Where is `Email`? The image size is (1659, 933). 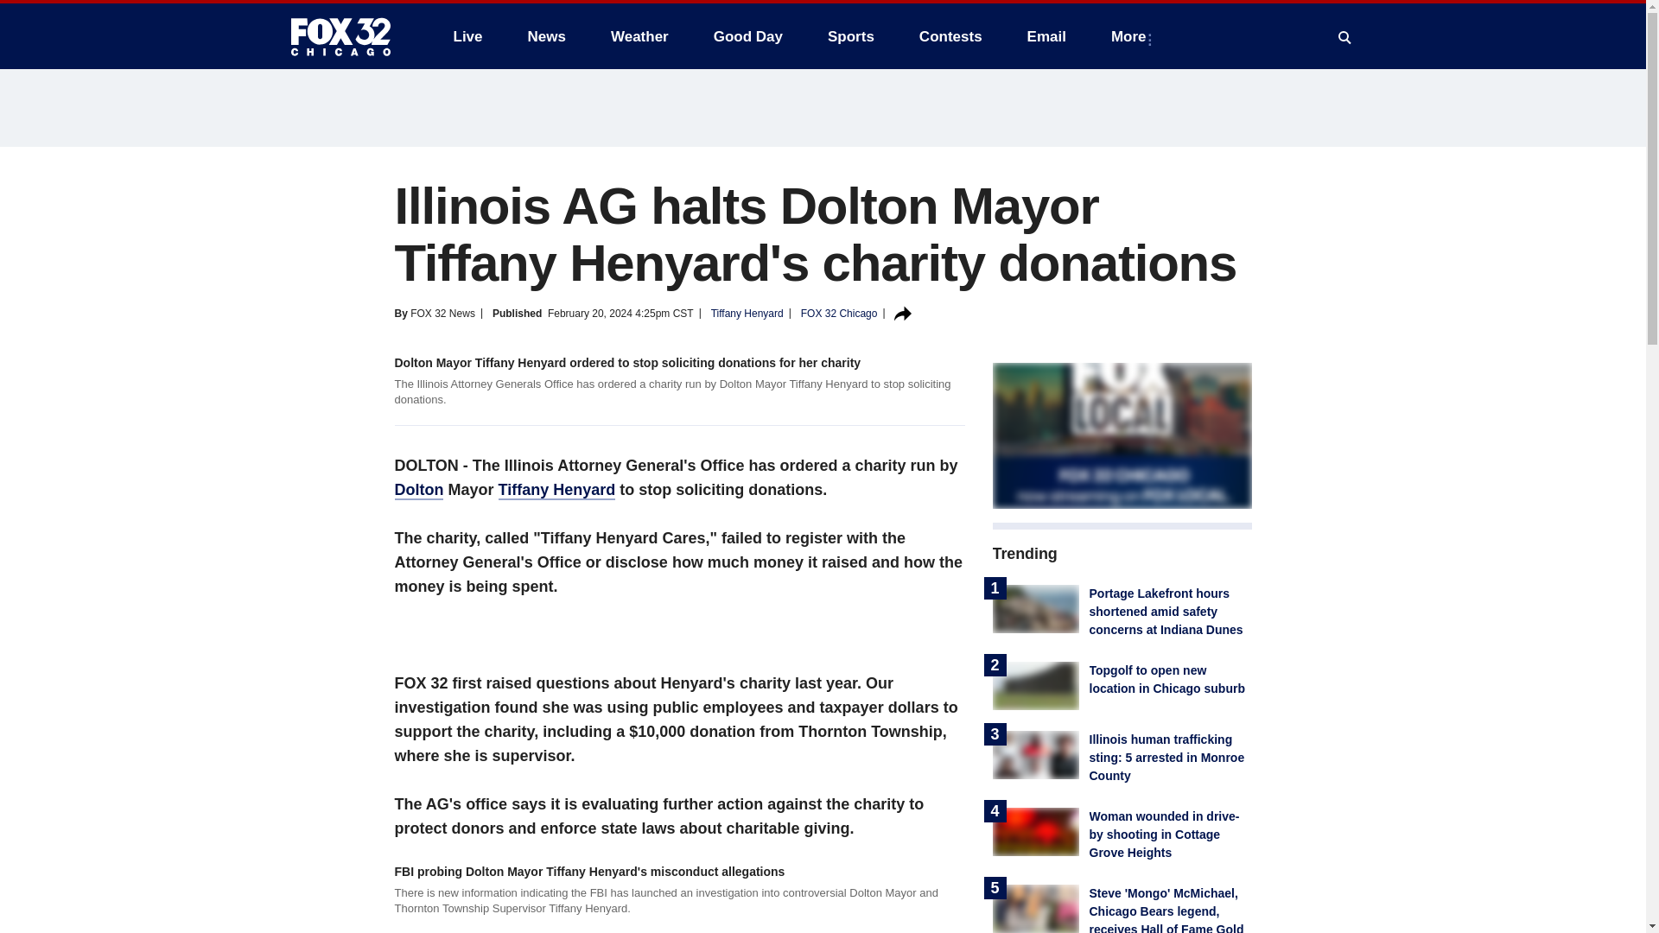 Email is located at coordinates (1046, 36).